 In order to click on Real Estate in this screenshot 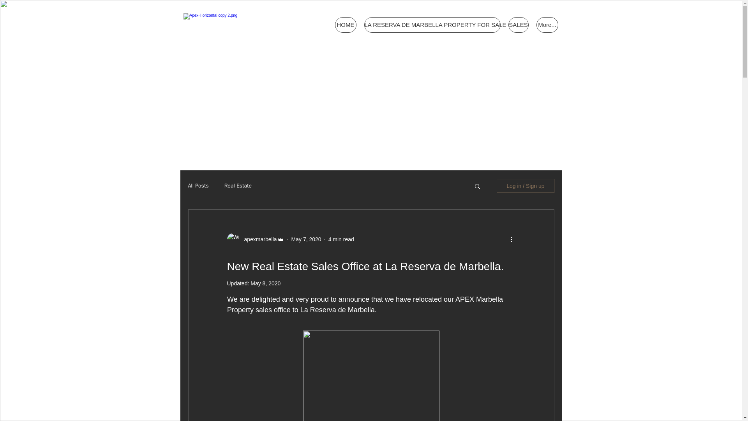, I will do `click(238, 186)`.